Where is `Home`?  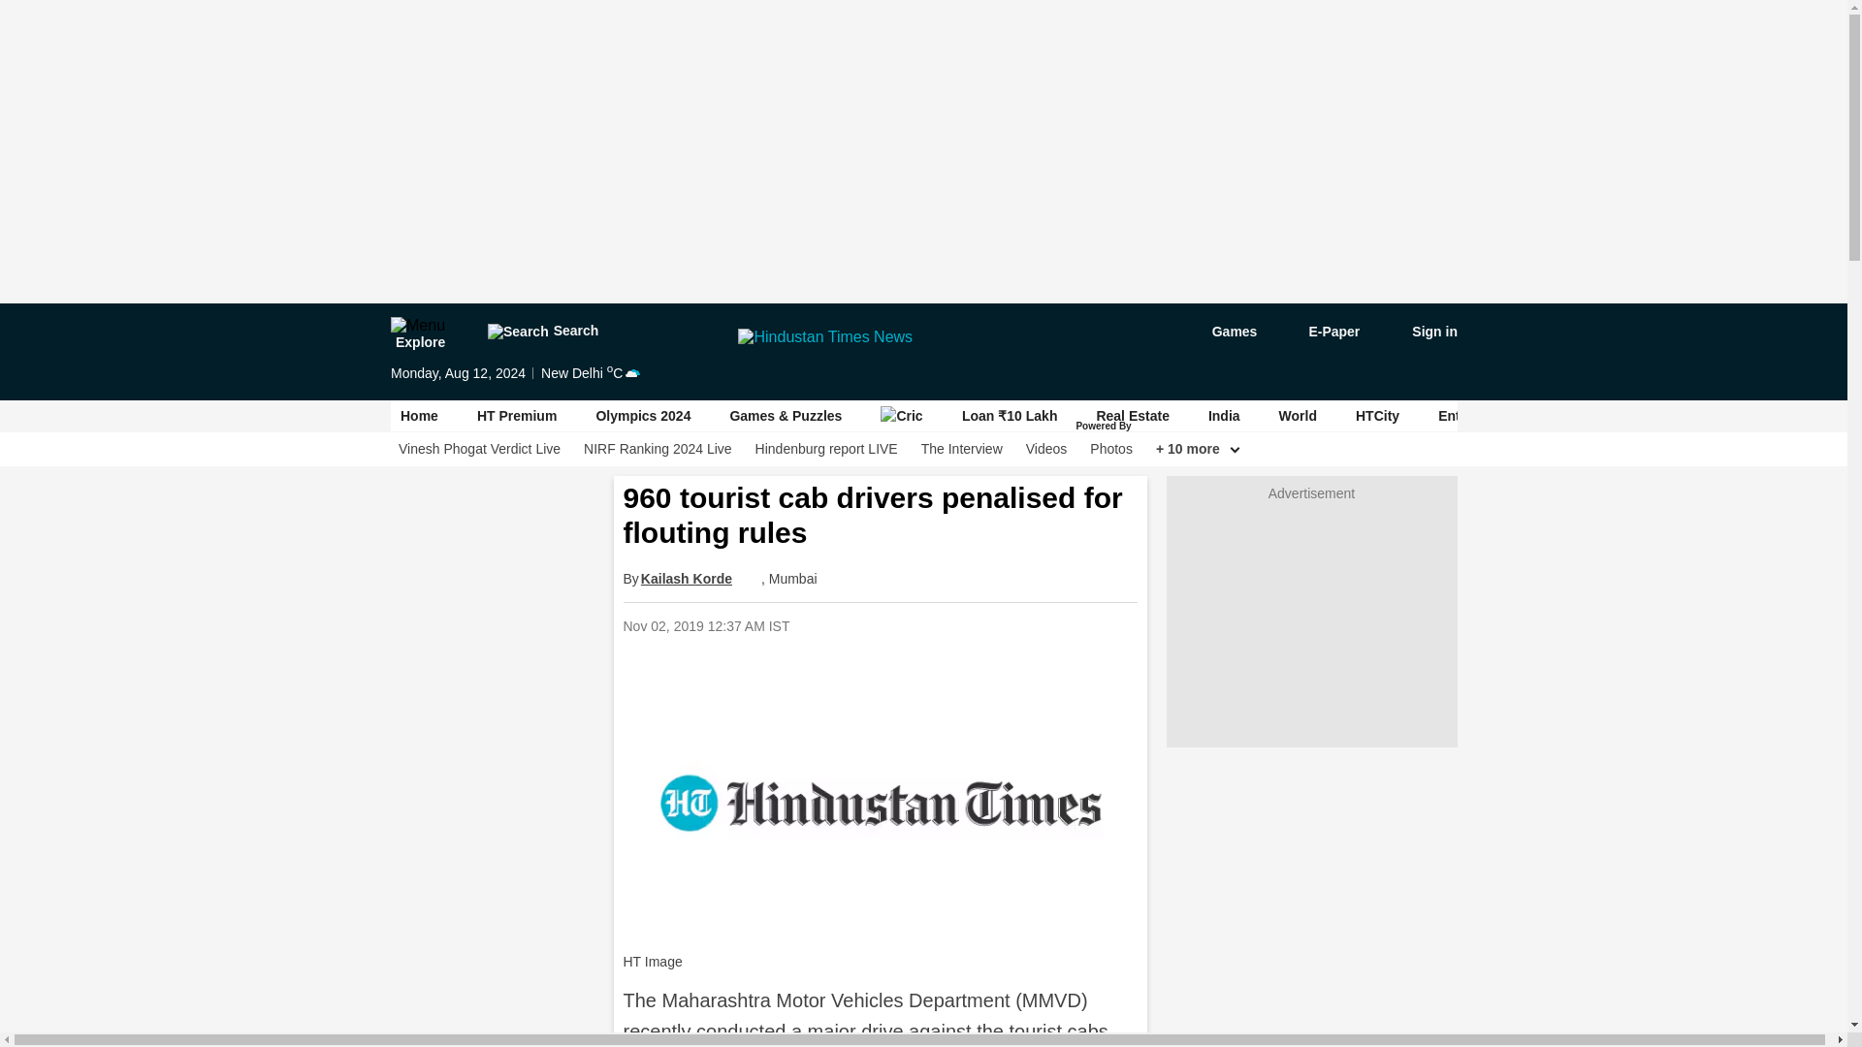
Home is located at coordinates (419, 416).